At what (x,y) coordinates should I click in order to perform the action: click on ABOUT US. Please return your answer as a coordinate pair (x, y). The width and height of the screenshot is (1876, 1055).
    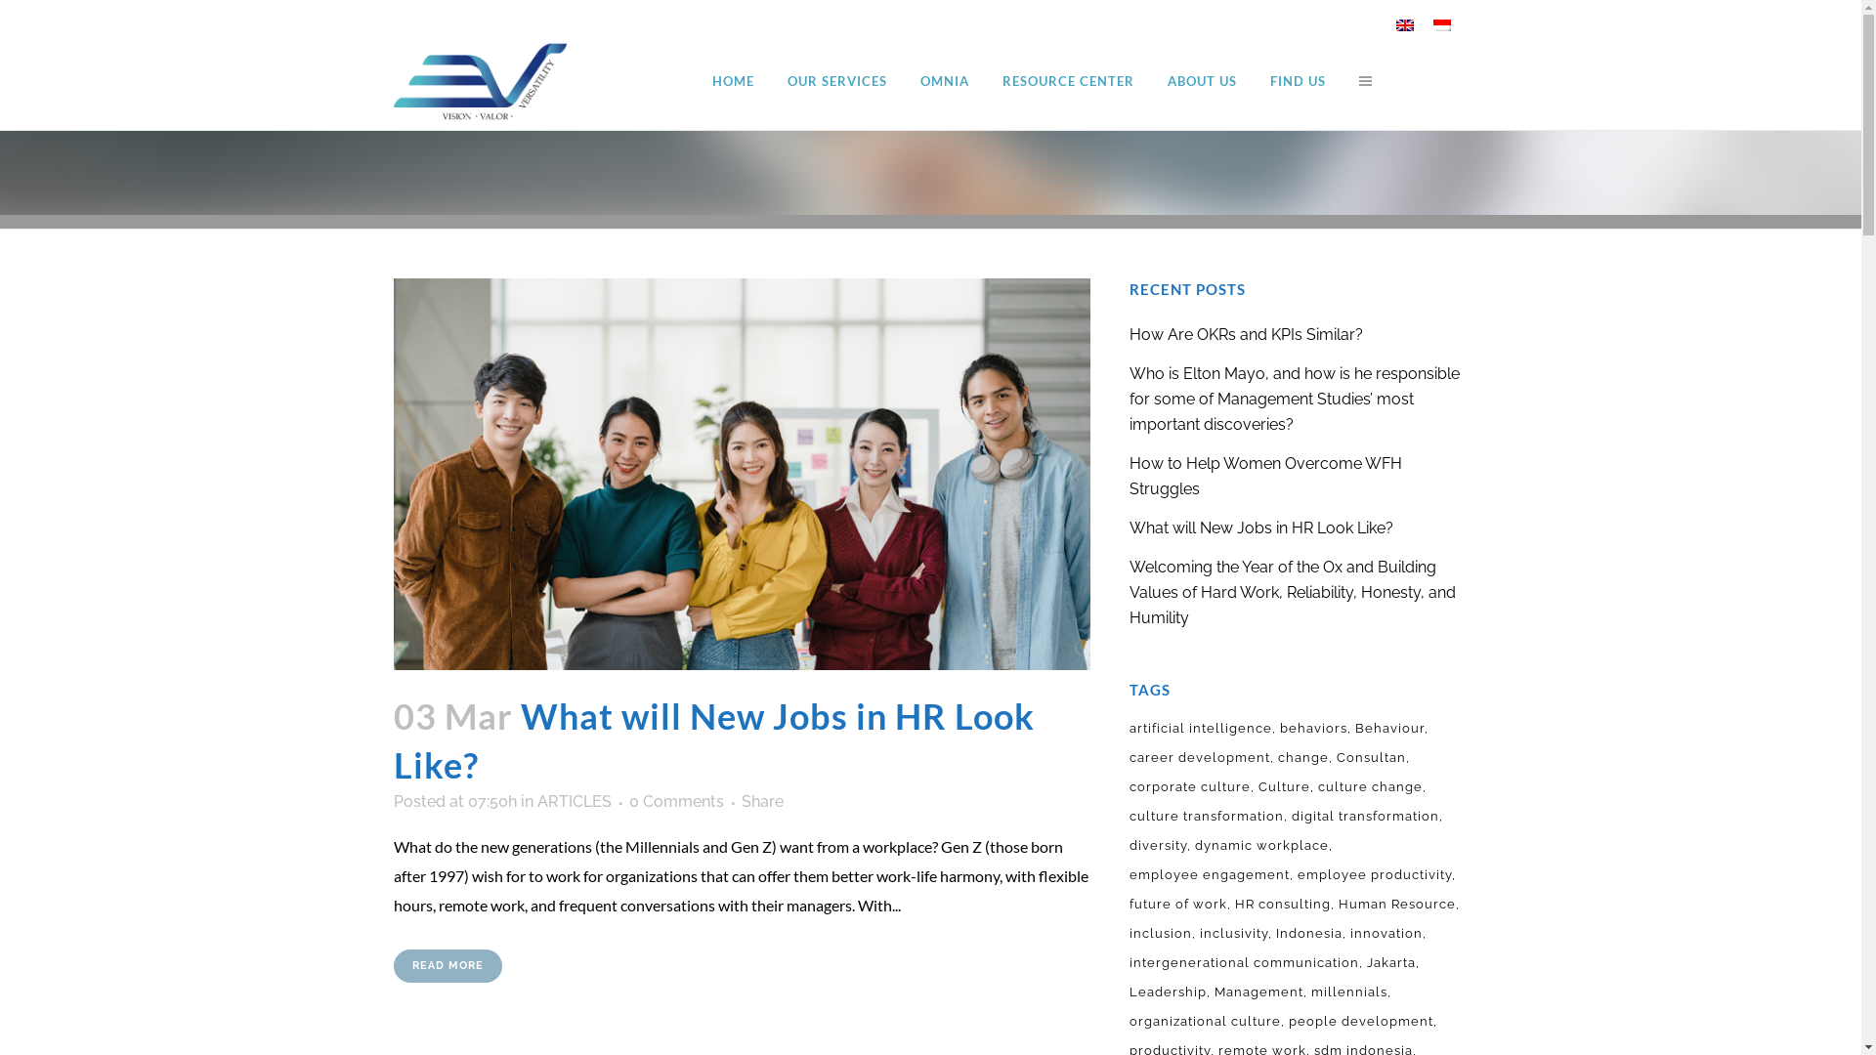
    Looking at the image, I should click on (1202, 81).